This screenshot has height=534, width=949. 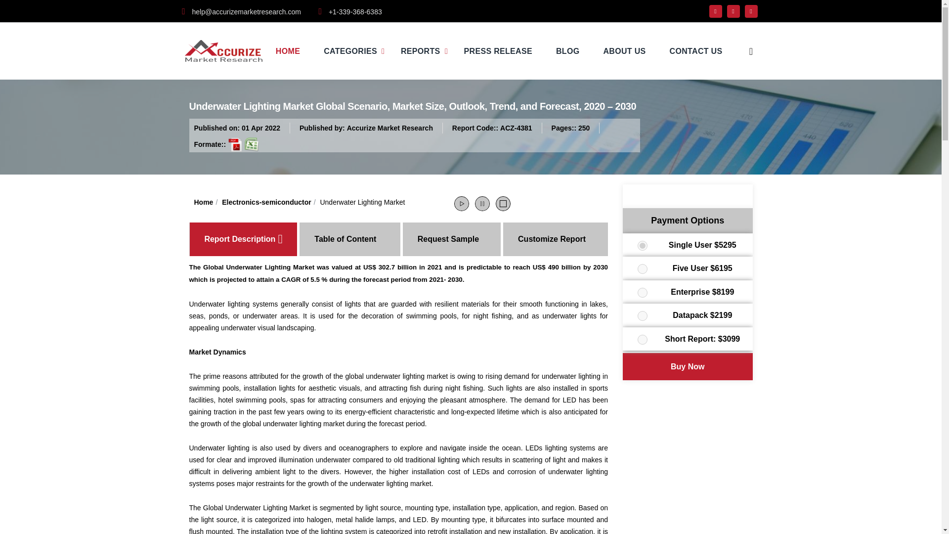 I want to click on PRESS RELEASE, so click(x=498, y=51).